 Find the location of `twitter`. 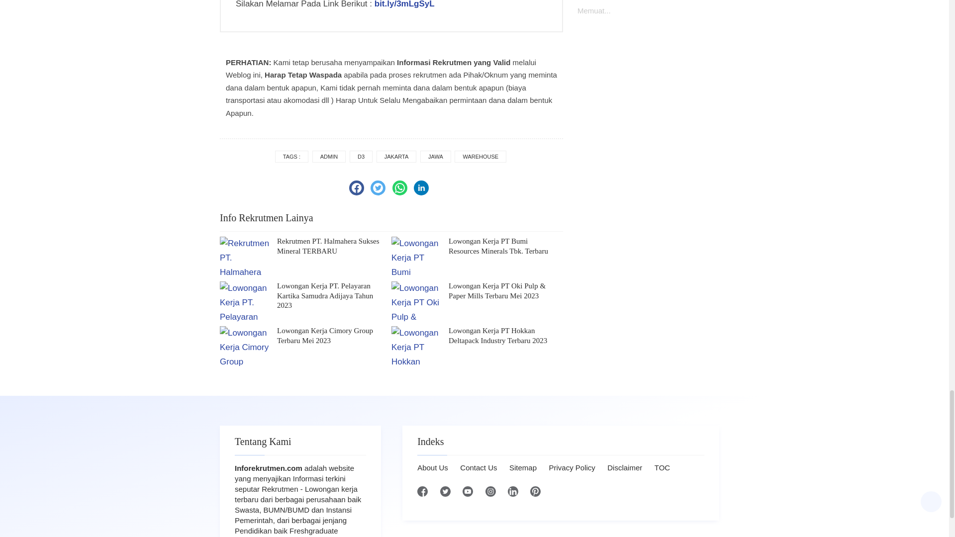

twitter is located at coordinates (378, 188).